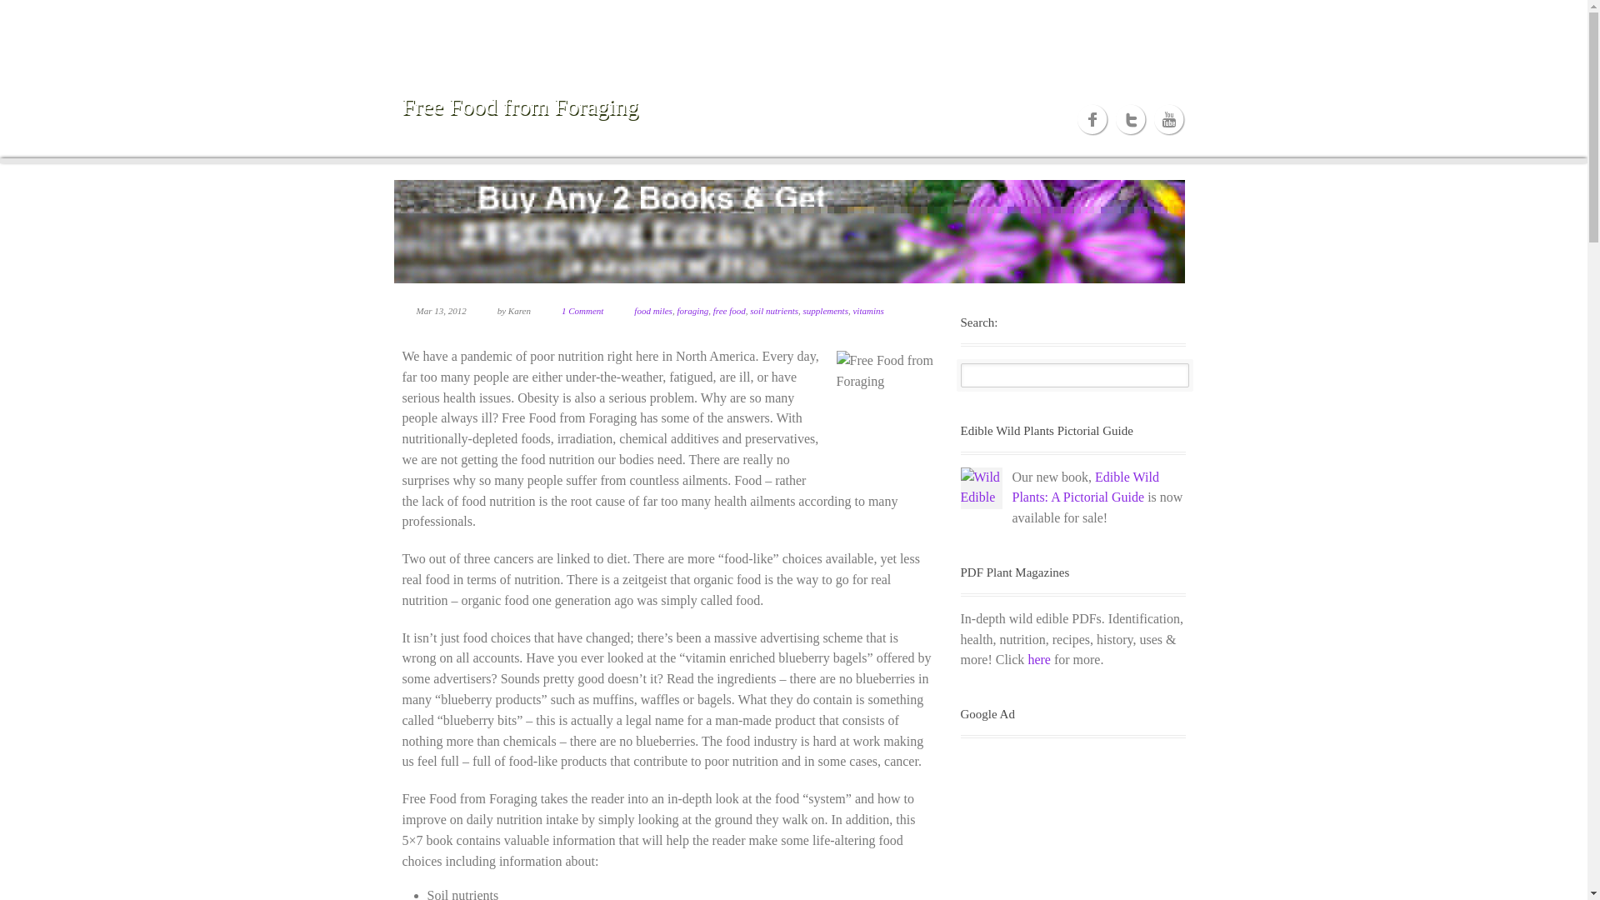 The image size is (1600, 900). Describe the element at coordinates (1038, 660) in the screenshot. I see `Wild Edible Magazines` at that location.